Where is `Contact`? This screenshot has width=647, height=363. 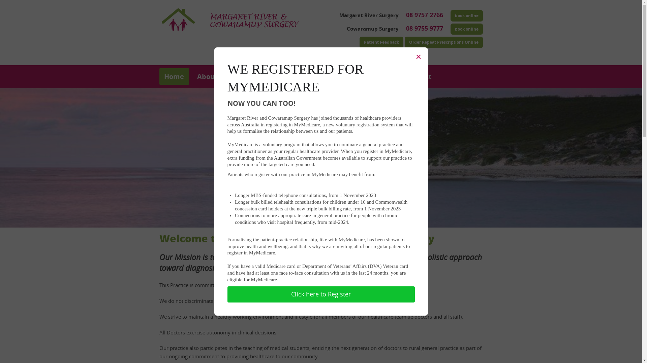
Contact is located at coordinates (419, 77).